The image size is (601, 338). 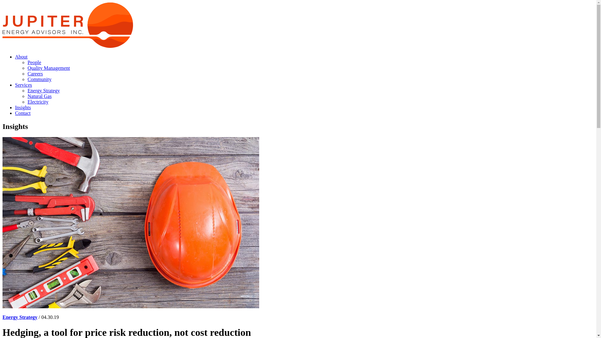 What do you see at coordinates (23, 108) in the screenshot?
I see `Insights` at bounding box center [23, 108].